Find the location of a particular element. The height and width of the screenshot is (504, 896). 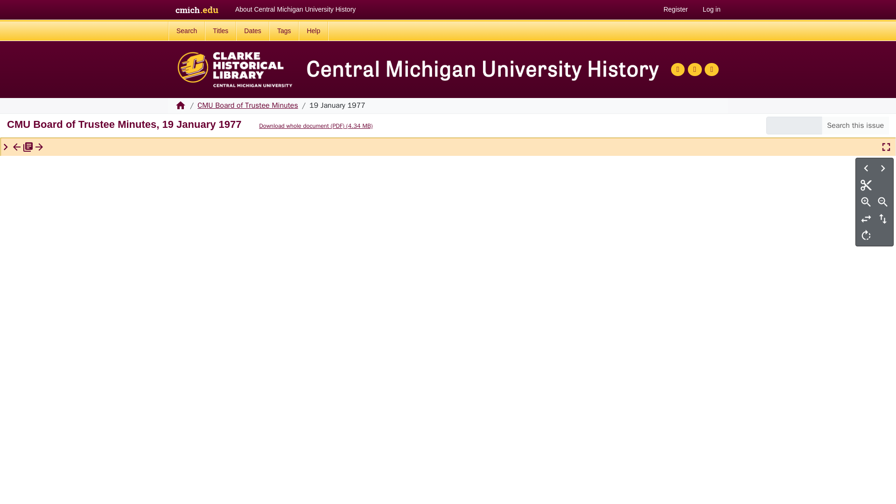

Browse all documents of this publication is located at coordinates (28, 147).